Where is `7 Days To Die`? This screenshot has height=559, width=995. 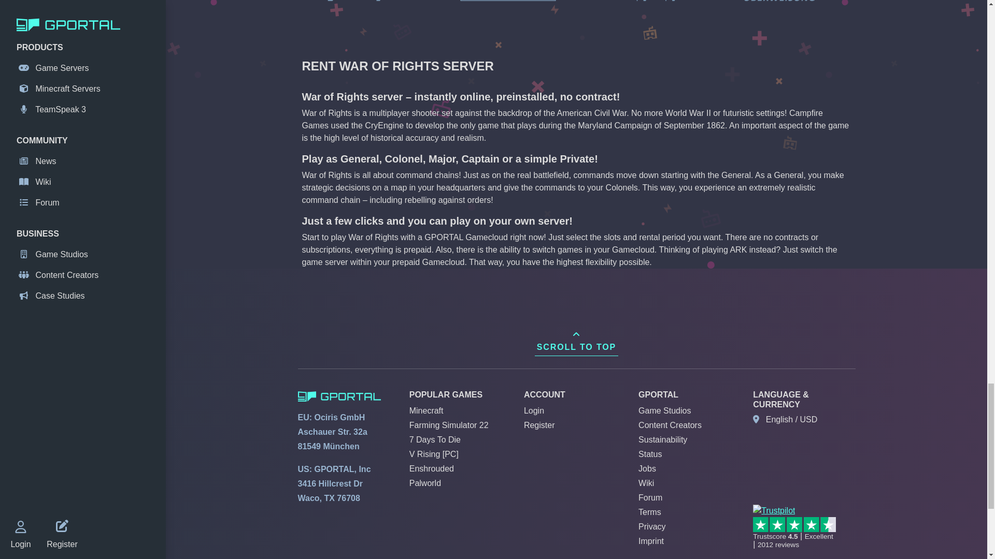 7 Days To Die is located at coordinates (434, 439).